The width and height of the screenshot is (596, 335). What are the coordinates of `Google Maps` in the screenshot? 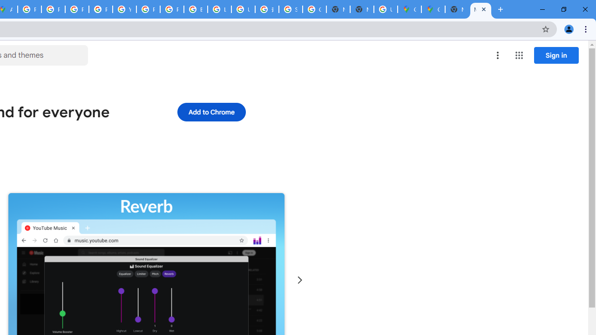 It's located at (409, 9).